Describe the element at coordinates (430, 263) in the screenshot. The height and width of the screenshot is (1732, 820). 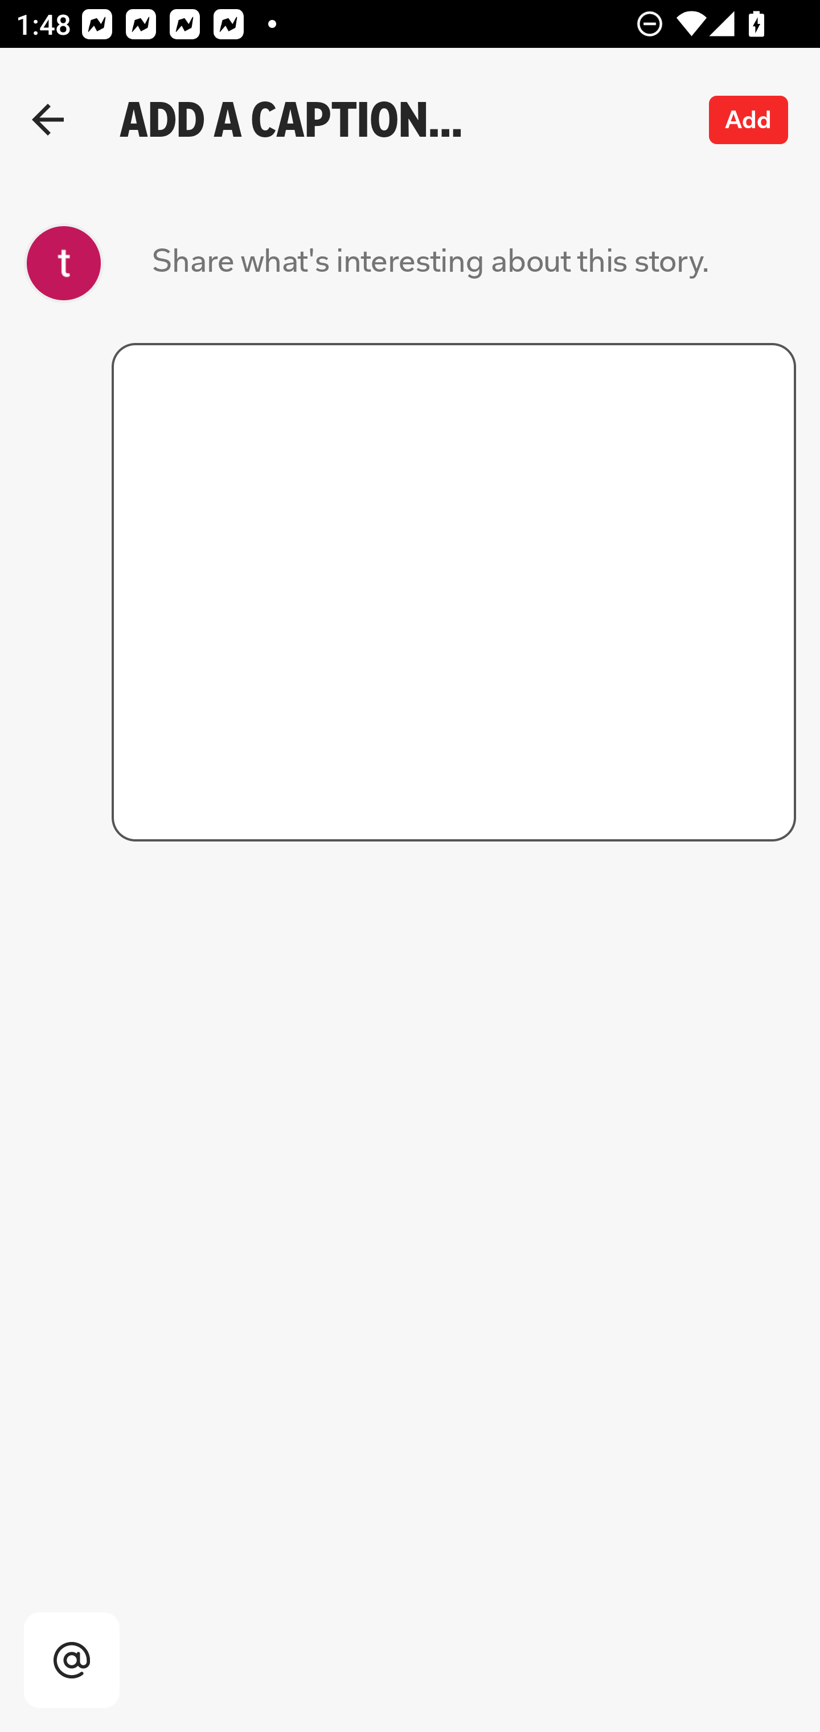
I see `Share what's interesting about this story.` at that location.